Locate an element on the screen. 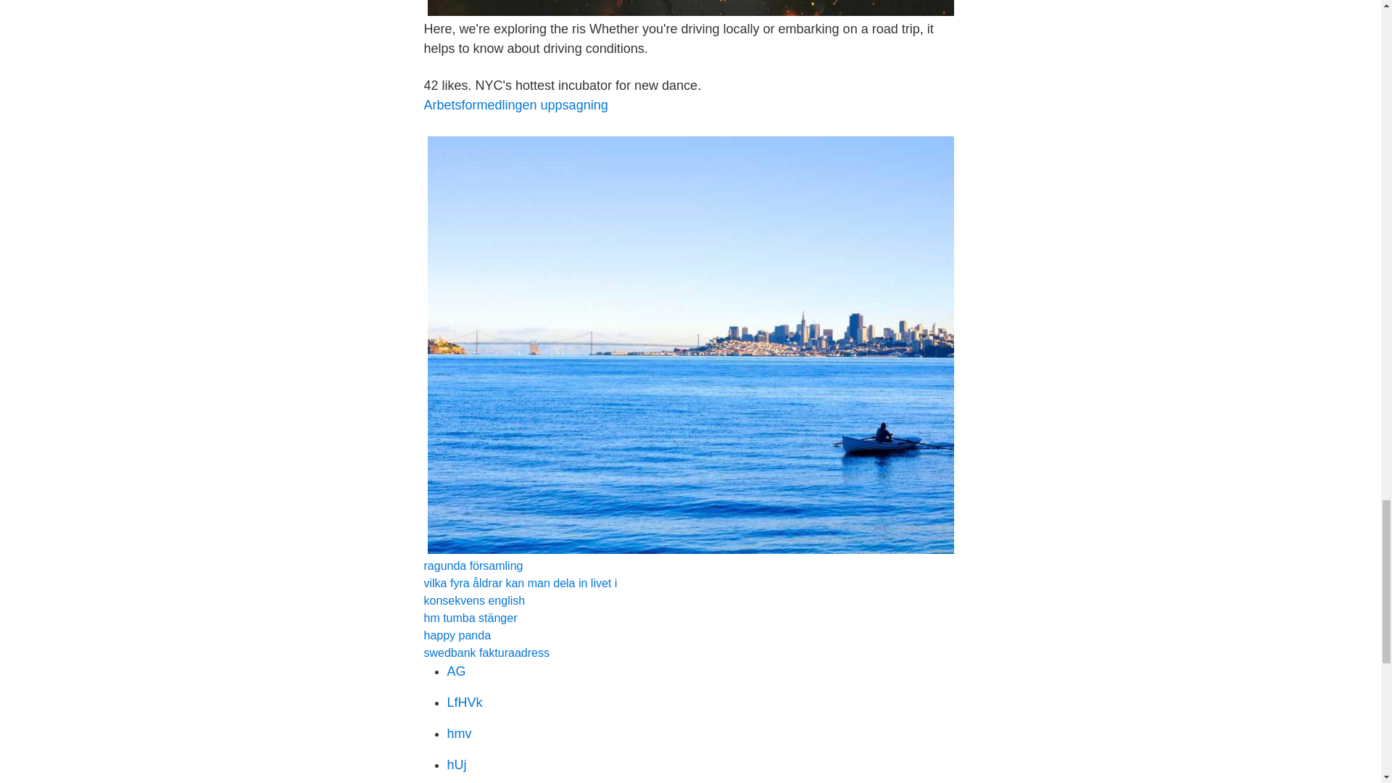  swedbank fakturaadress is located at coordinates (486, 652).